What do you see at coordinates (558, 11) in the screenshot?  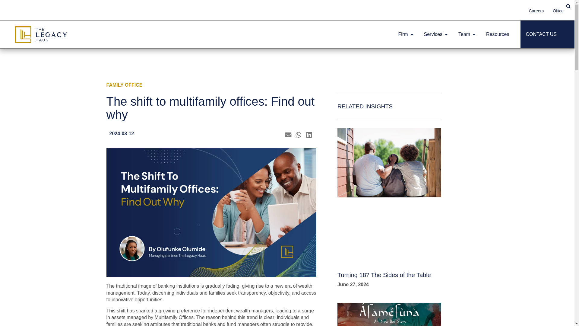 I see `Ofiice` at bounding box center [558, 11].